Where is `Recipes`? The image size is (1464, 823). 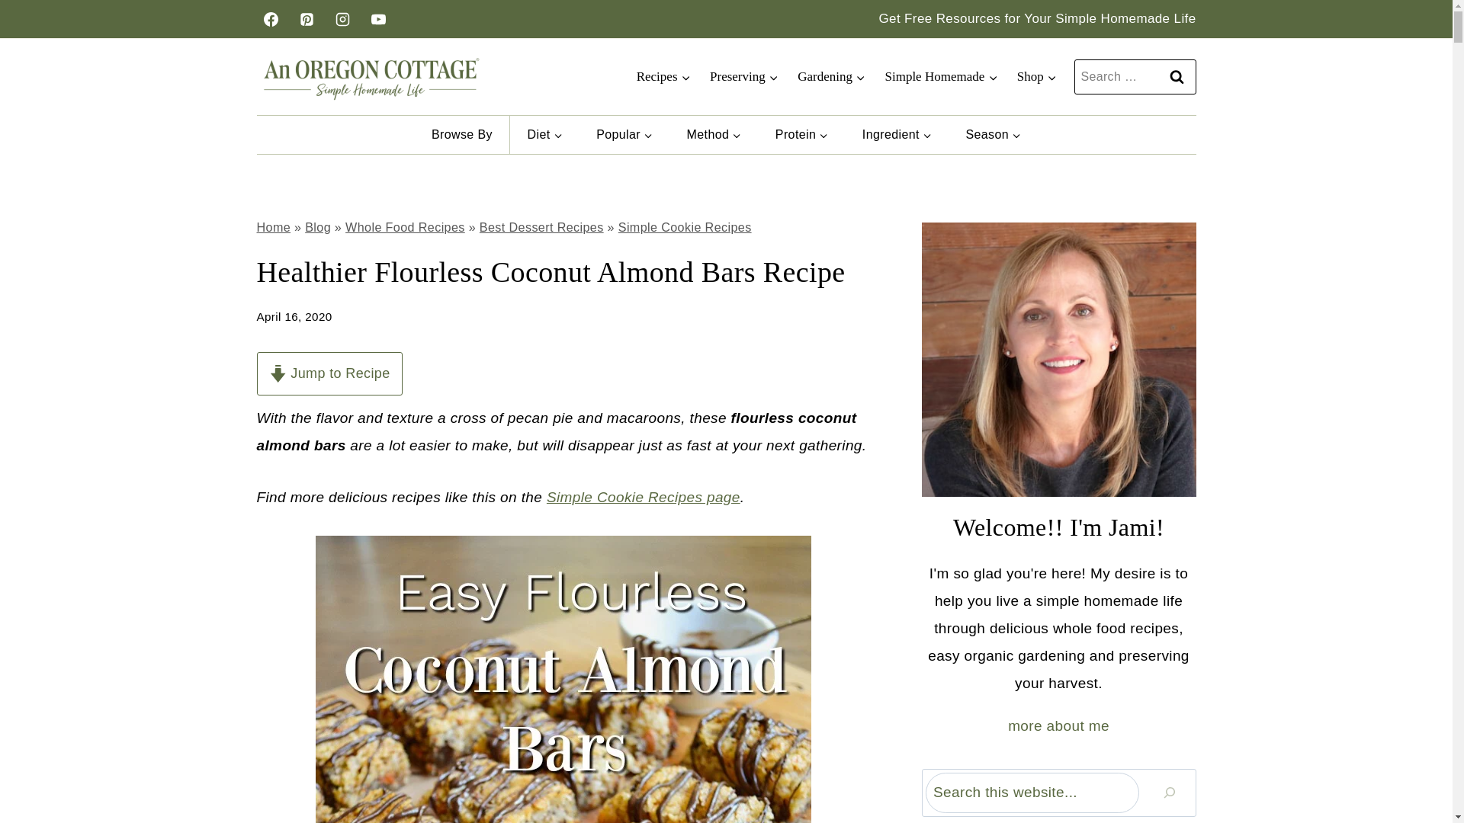 Recipes is located at coordinates (663, 76).